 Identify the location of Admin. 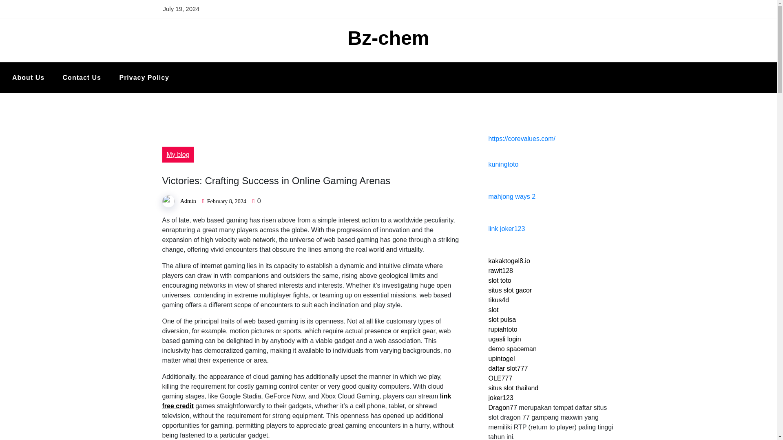
(188, 201).